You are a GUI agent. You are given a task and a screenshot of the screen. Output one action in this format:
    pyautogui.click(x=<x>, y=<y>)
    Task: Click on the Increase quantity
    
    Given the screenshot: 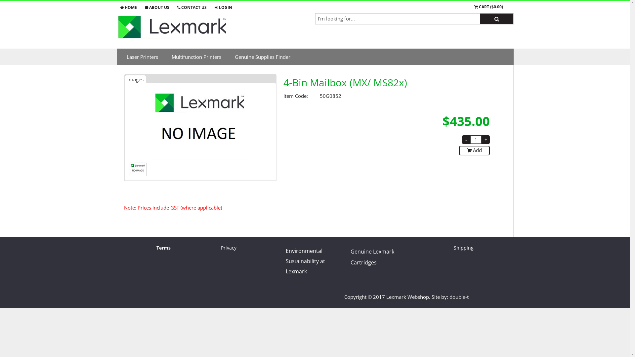 What is the action you would take?
    pyautogui.click(x=486, y=139)
    